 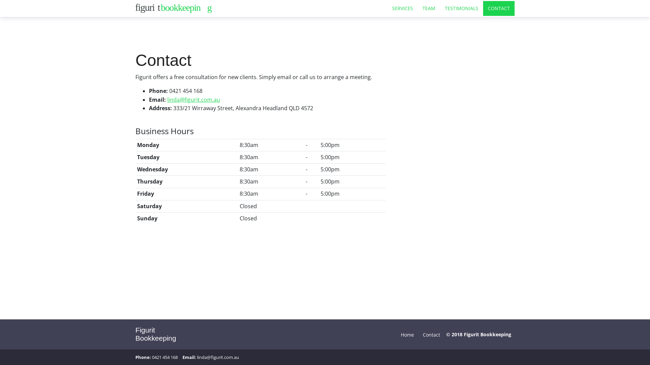 I want to click on TEAM, so click(x=429, y=8).